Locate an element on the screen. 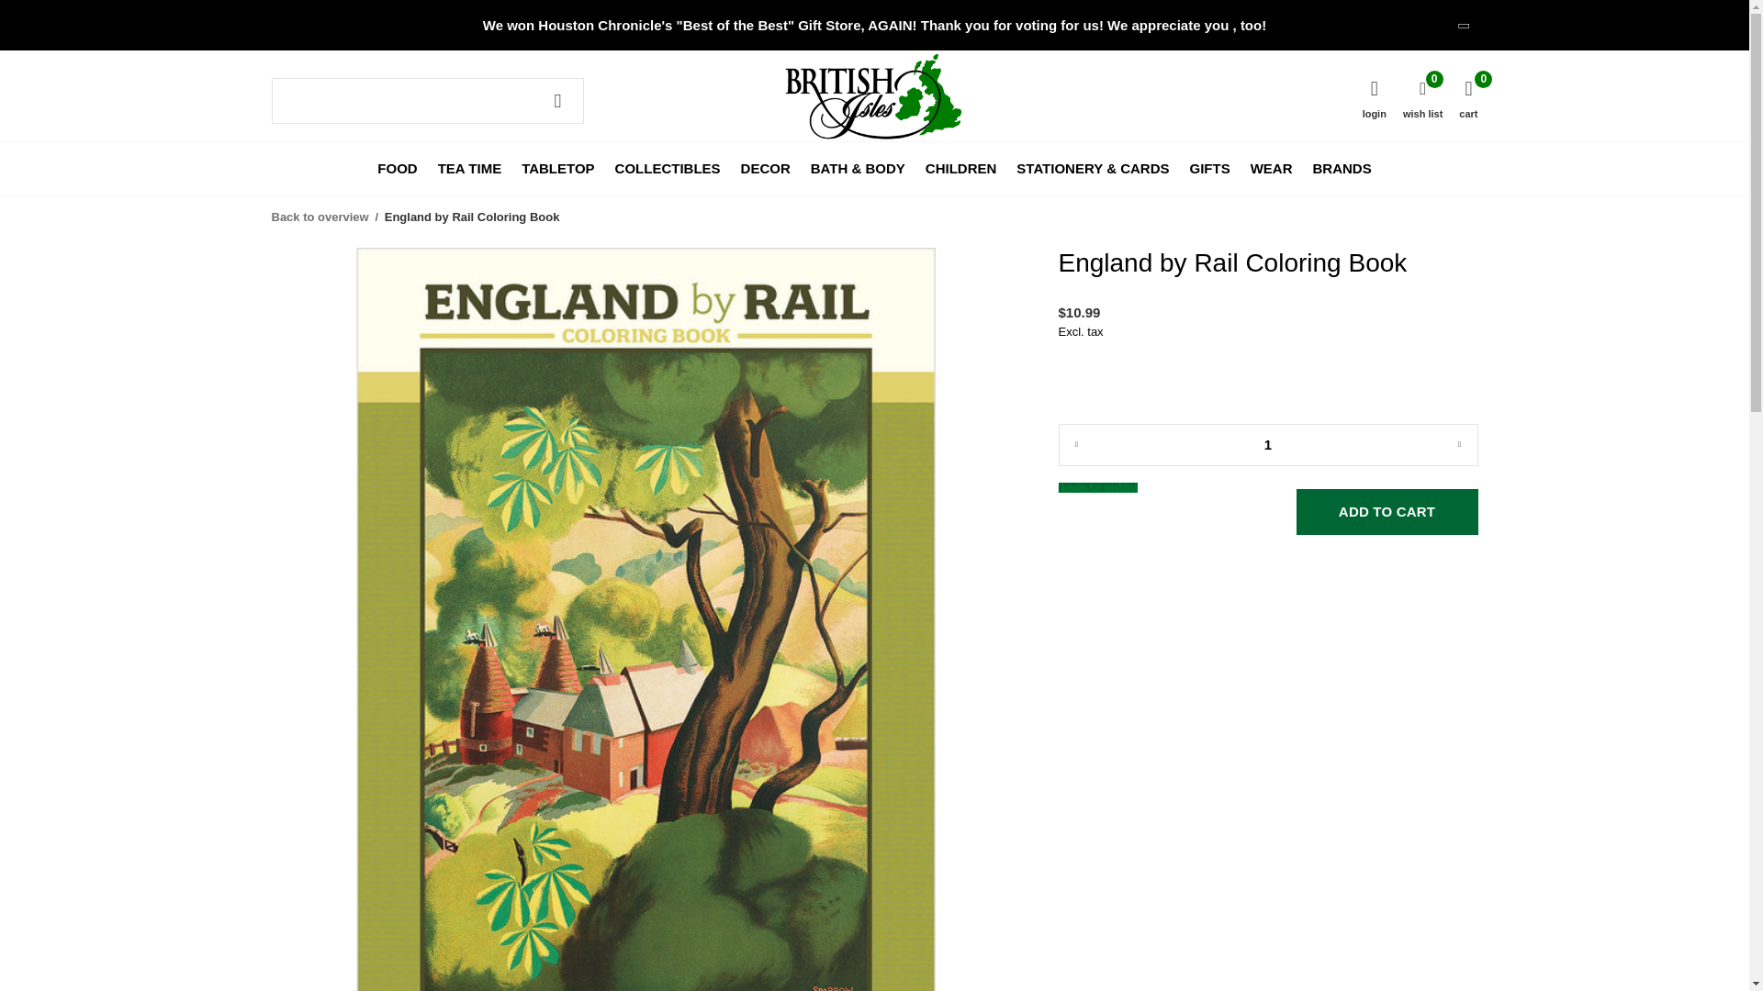  Input Search Field is located at coordinates (427, 101).